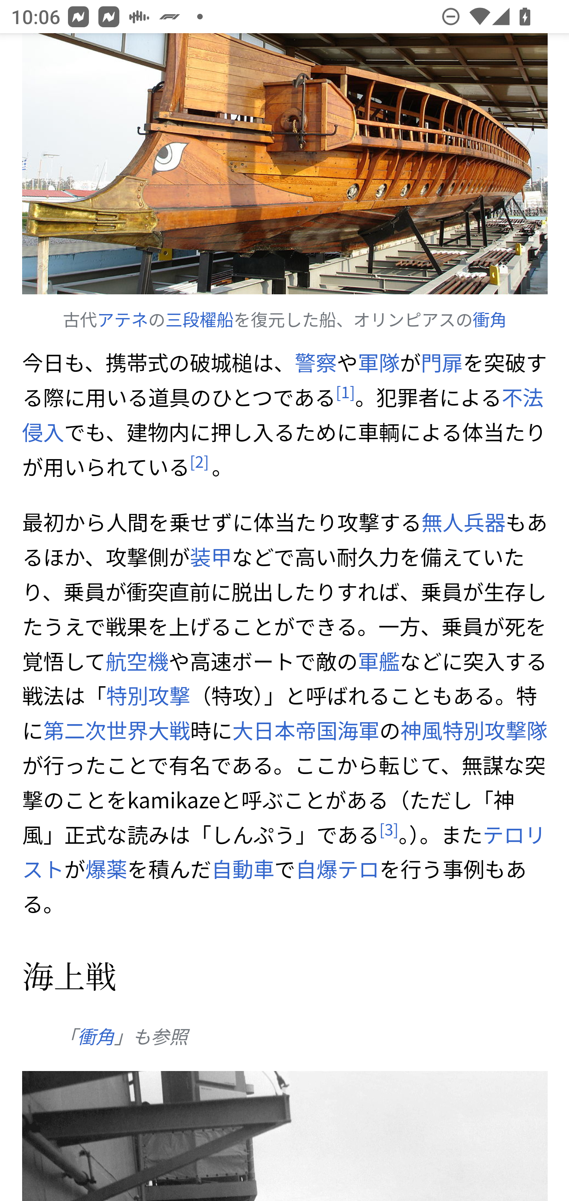  What do you see at coordinates (106, 869) in the screenshot?
I see `爆薬` at bounding box center [106, 869].